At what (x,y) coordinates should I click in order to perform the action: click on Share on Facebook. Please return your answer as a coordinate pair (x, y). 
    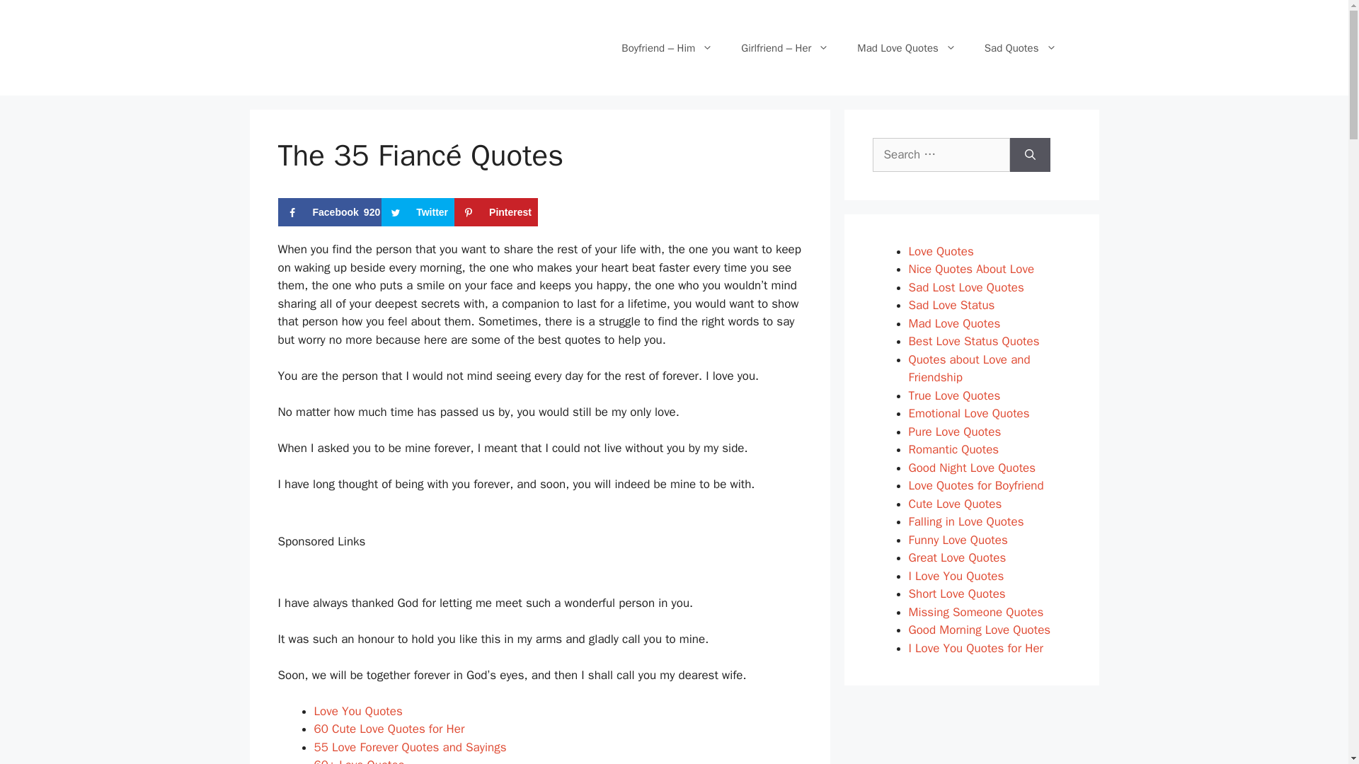
    Looking at the image, I should click on (329, 212).